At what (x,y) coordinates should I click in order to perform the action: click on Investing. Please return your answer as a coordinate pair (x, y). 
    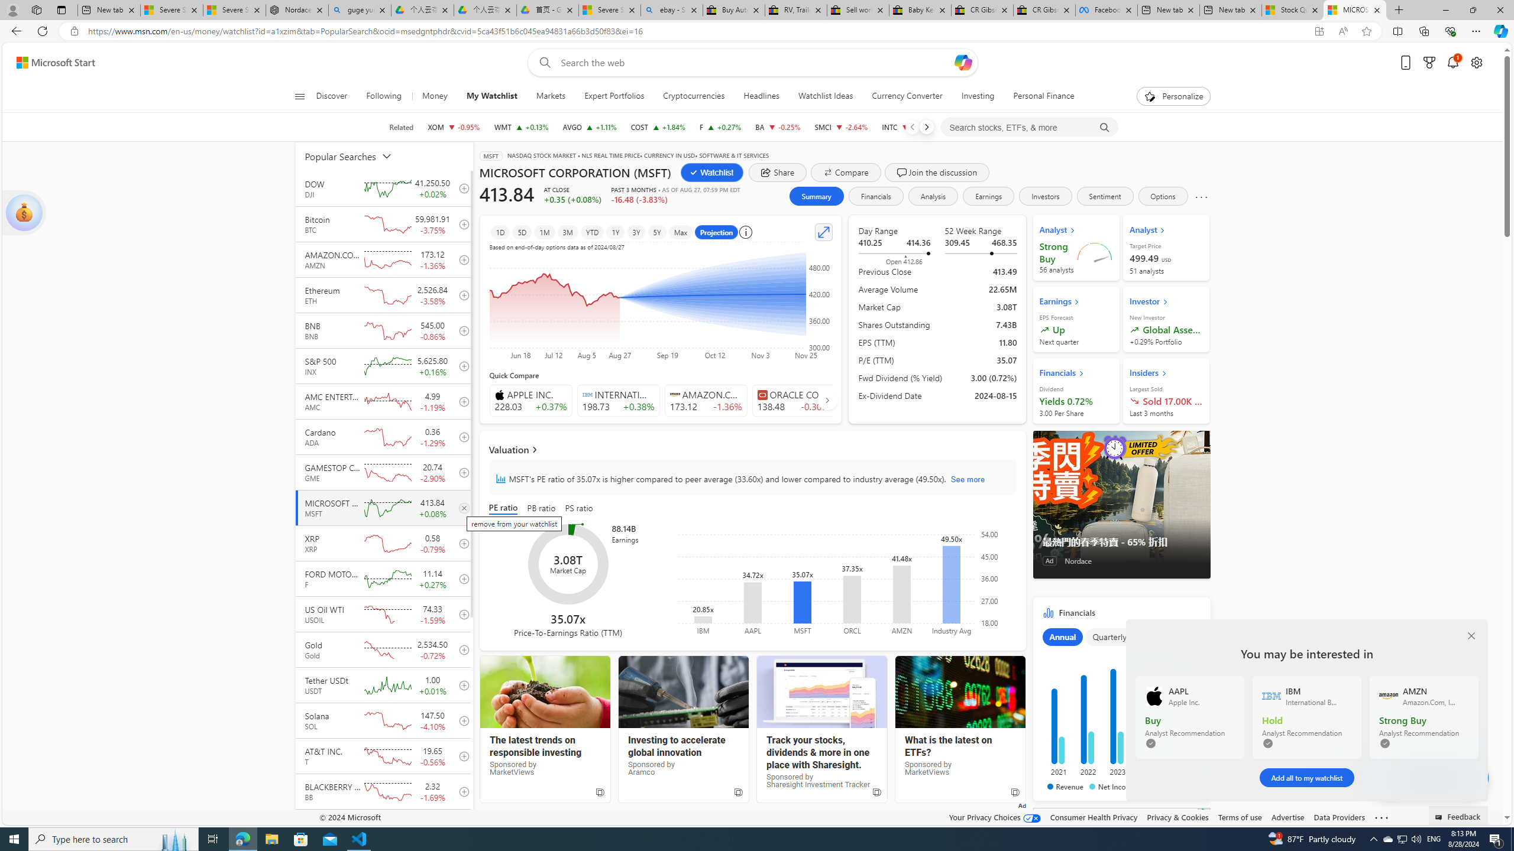
    Looking at the image, I should click on (978, 96).